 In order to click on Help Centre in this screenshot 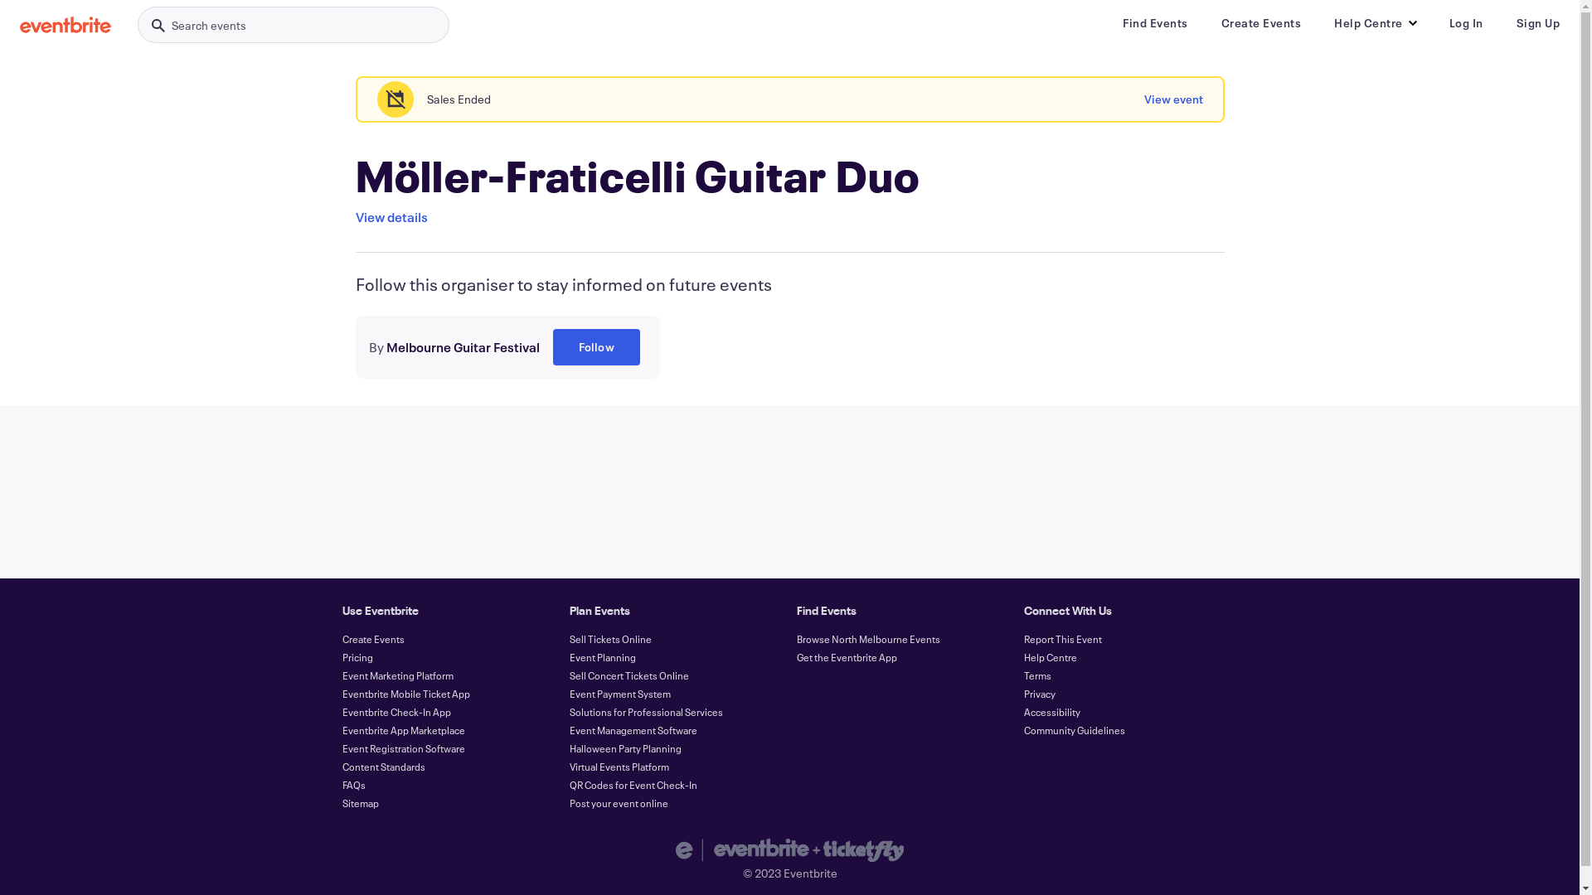, I will do `click(1050, 657)`.